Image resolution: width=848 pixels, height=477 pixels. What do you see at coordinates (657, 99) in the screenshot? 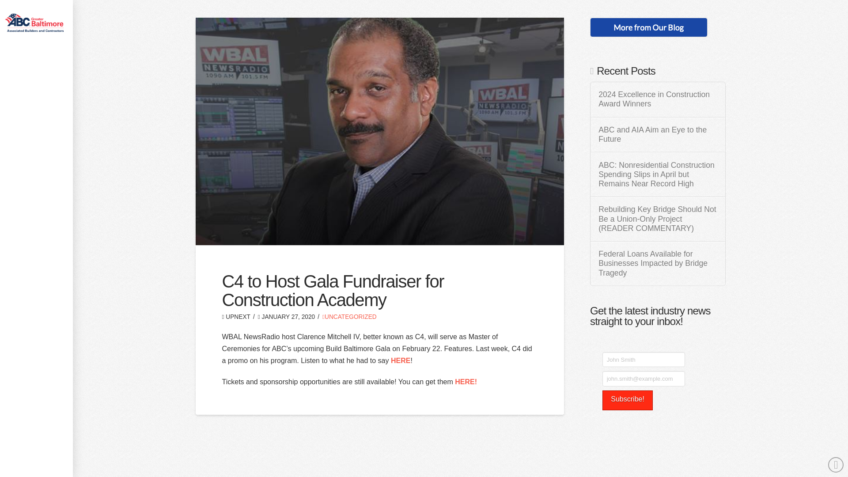
I see `2024 Excellence in Construction Award Winners` at bounding box center [657, 99].